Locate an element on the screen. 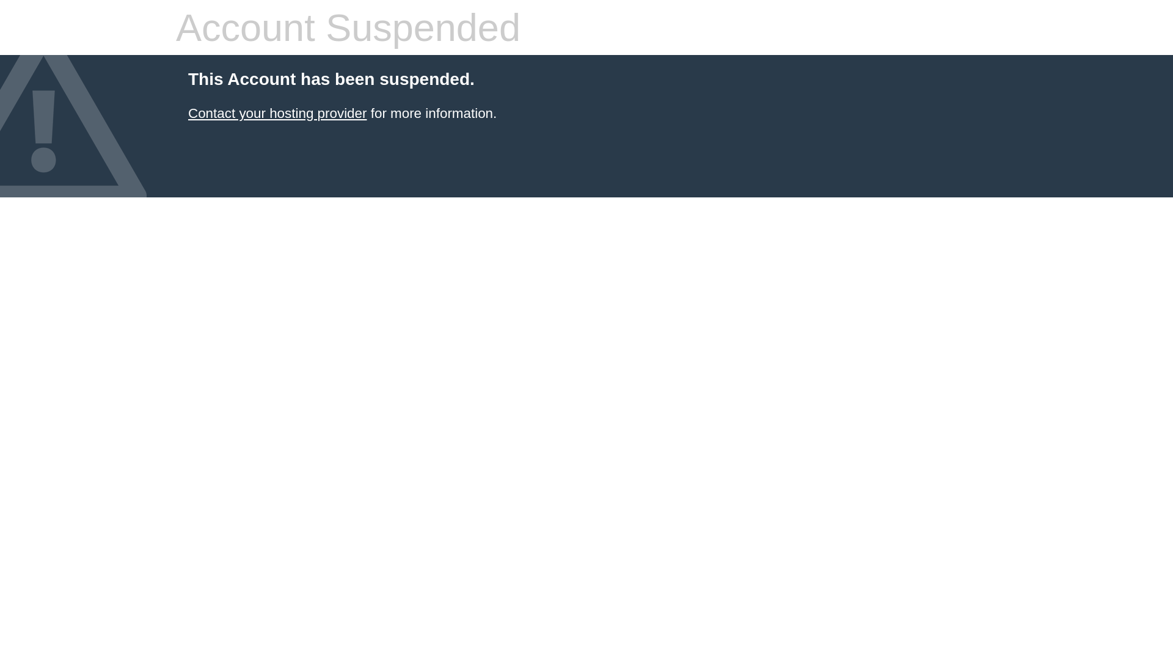  Contact your hosting provider is located at coordinates (277, 114).